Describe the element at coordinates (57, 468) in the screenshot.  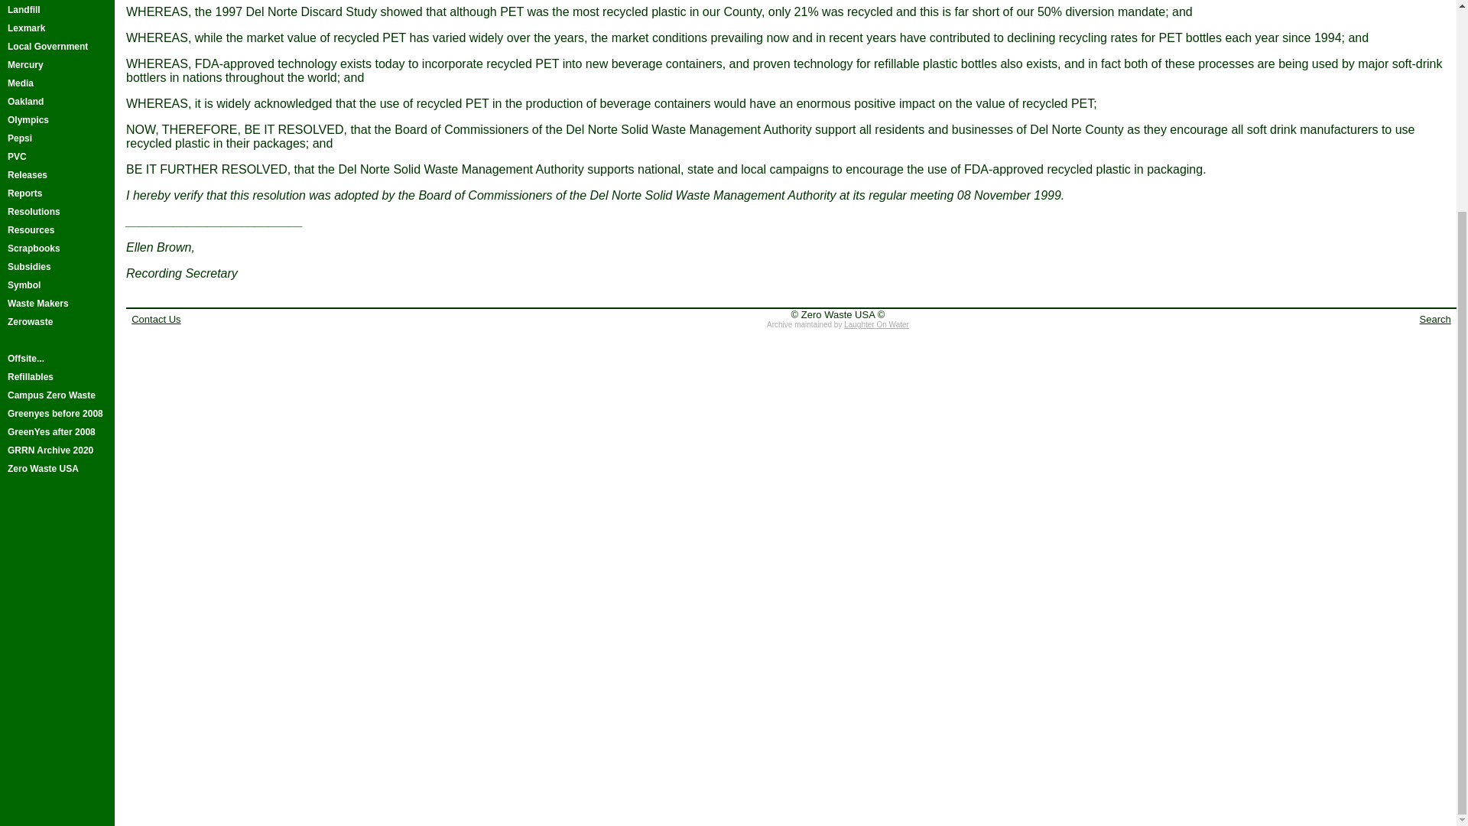
I see `Zero Waste USA` at that location.